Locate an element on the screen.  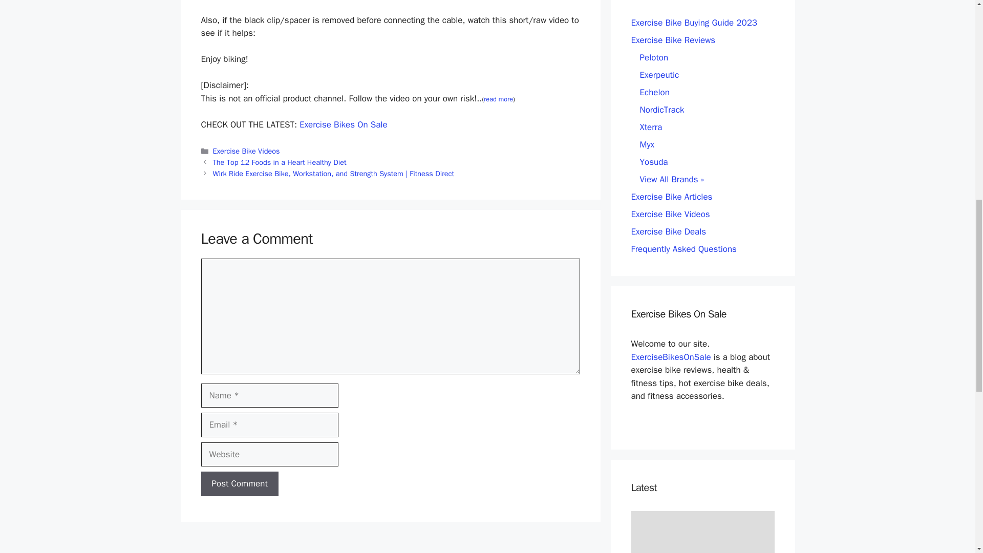
Yosuda is located at coordinates (654, 162).